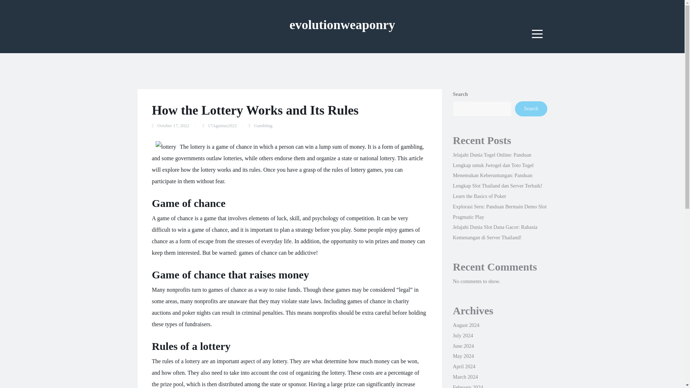 The height and width of the screenshot is (388, 690). Describe the element at coordinates (173, 126) in the screenshot. I see `October 17, 2022` at that location.